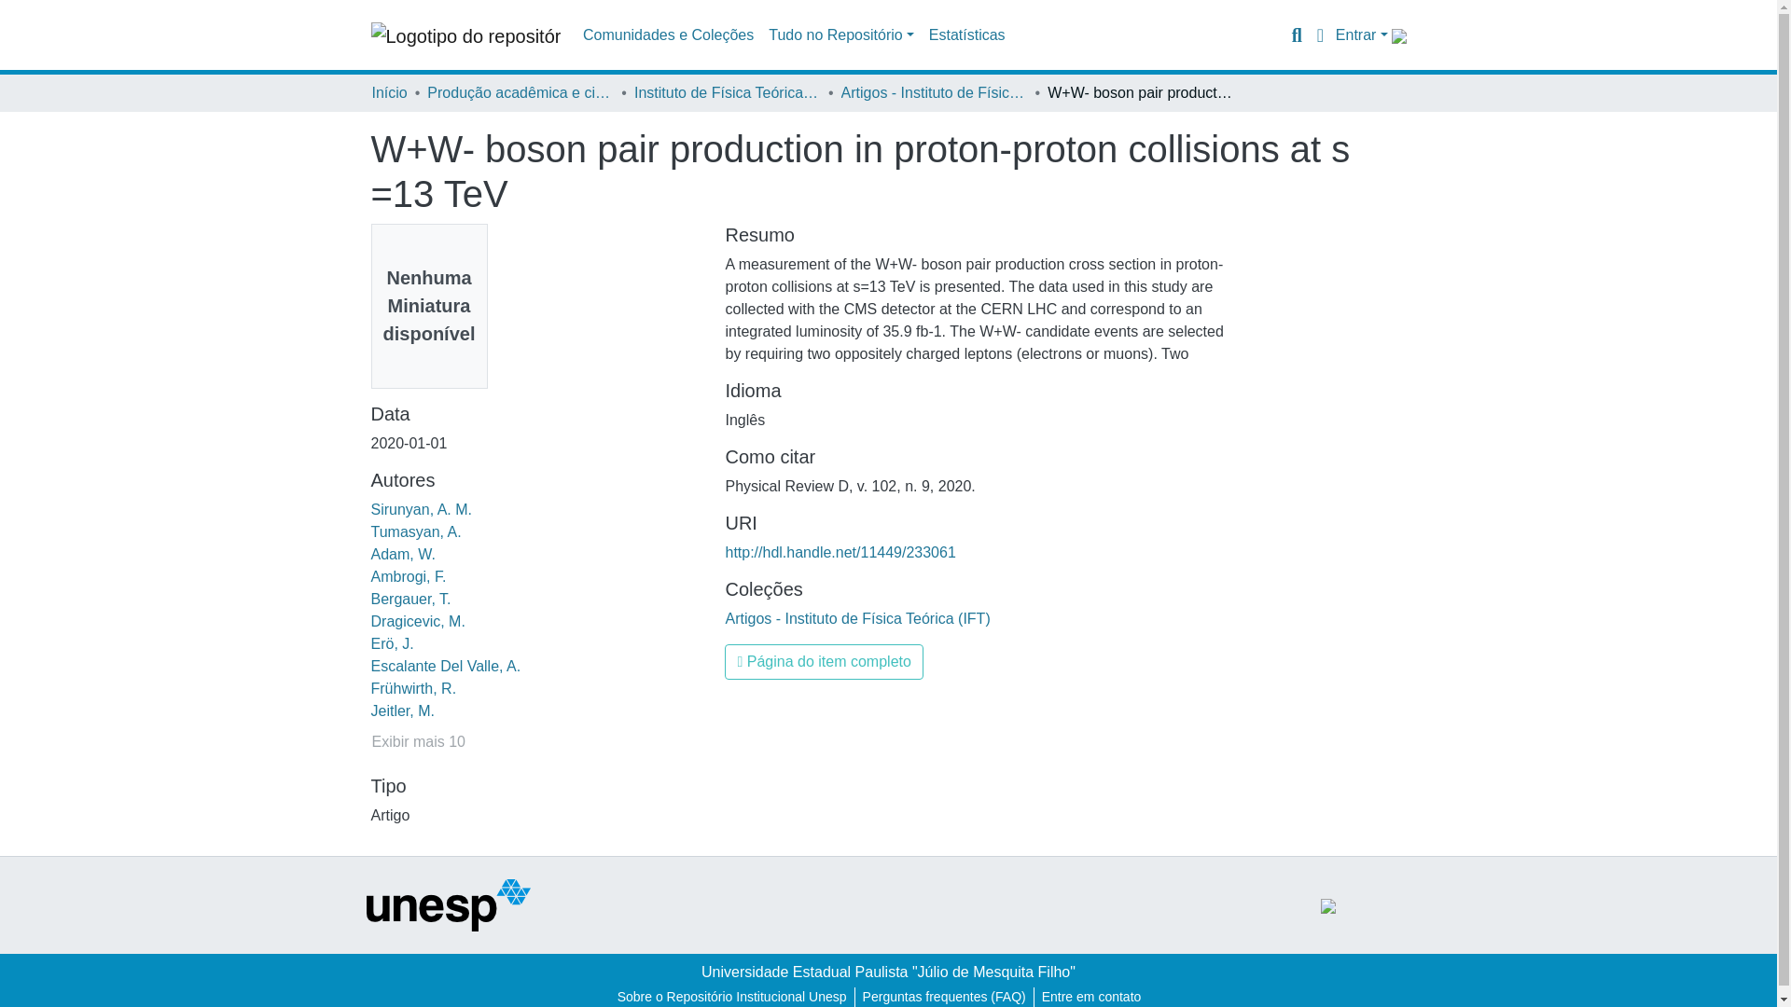 This screenshot has width=1791, height=1007. What do you see at coordinates (403, 554) in the screenshot?
I see `Adam, W.` at bounding box center [403, 554].